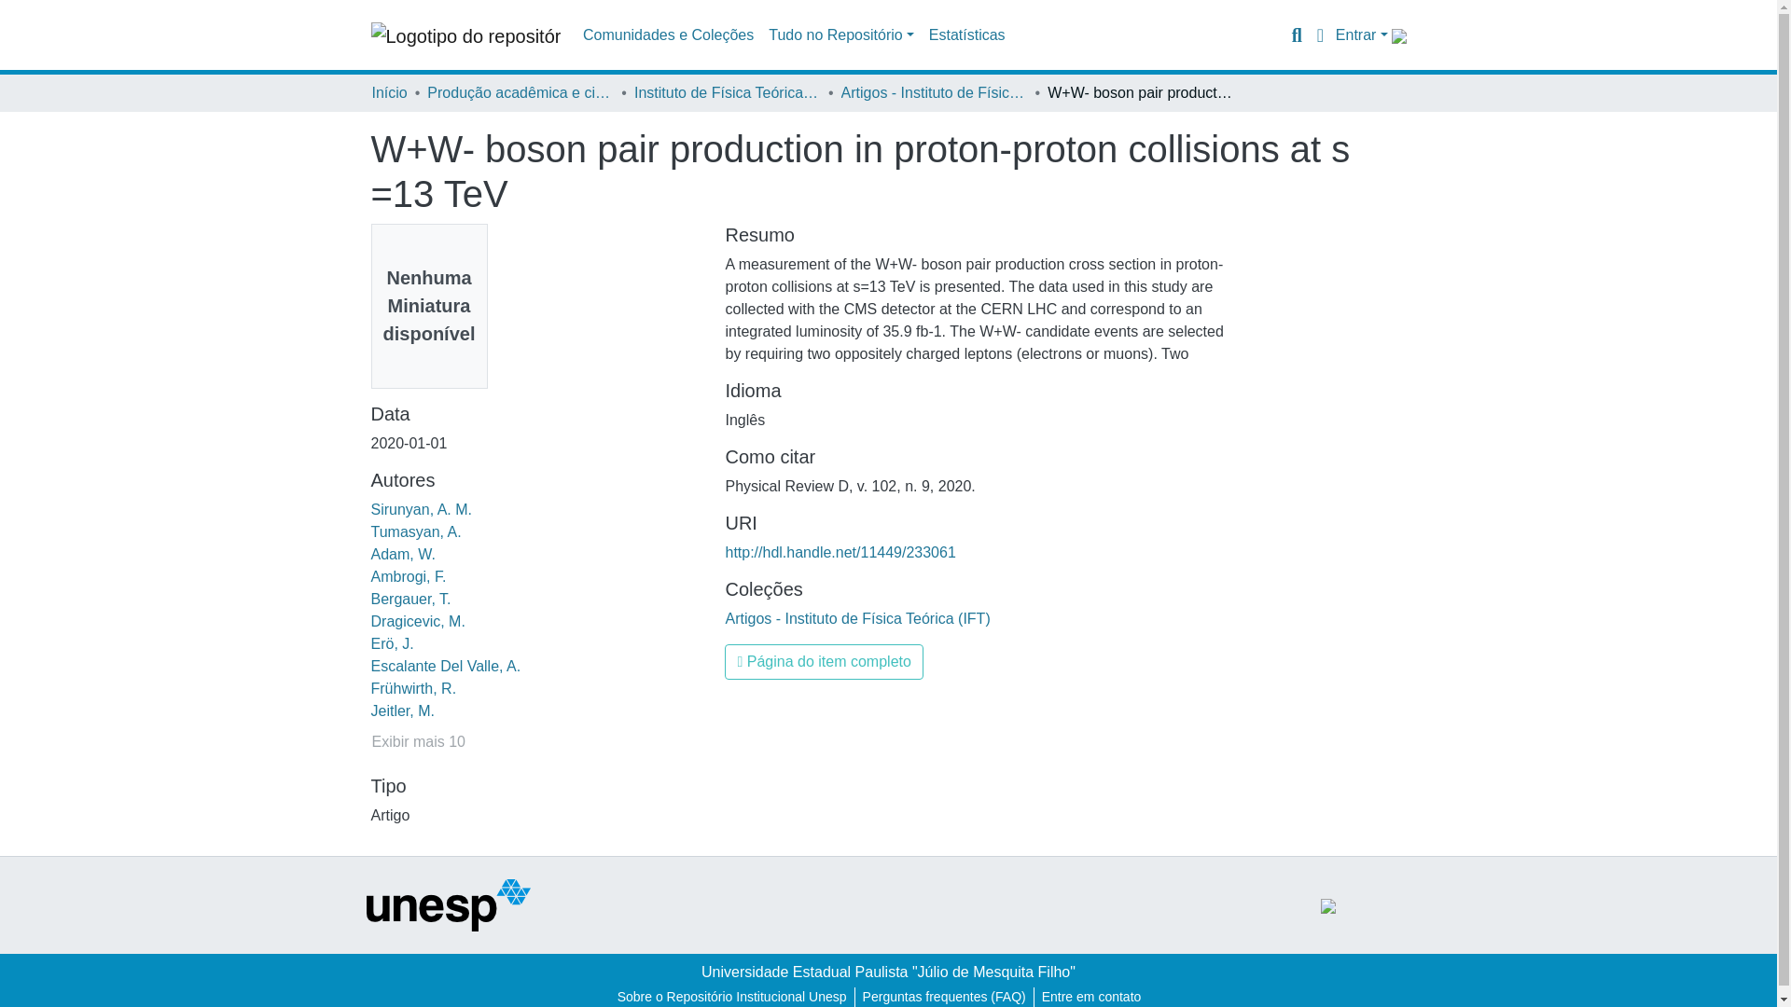 This screenshot has width=1791, height=1007. What do you see at coordinates (403, 554) in the screenshot?
I see `Adam, W.` at bounding box center [403, 554].